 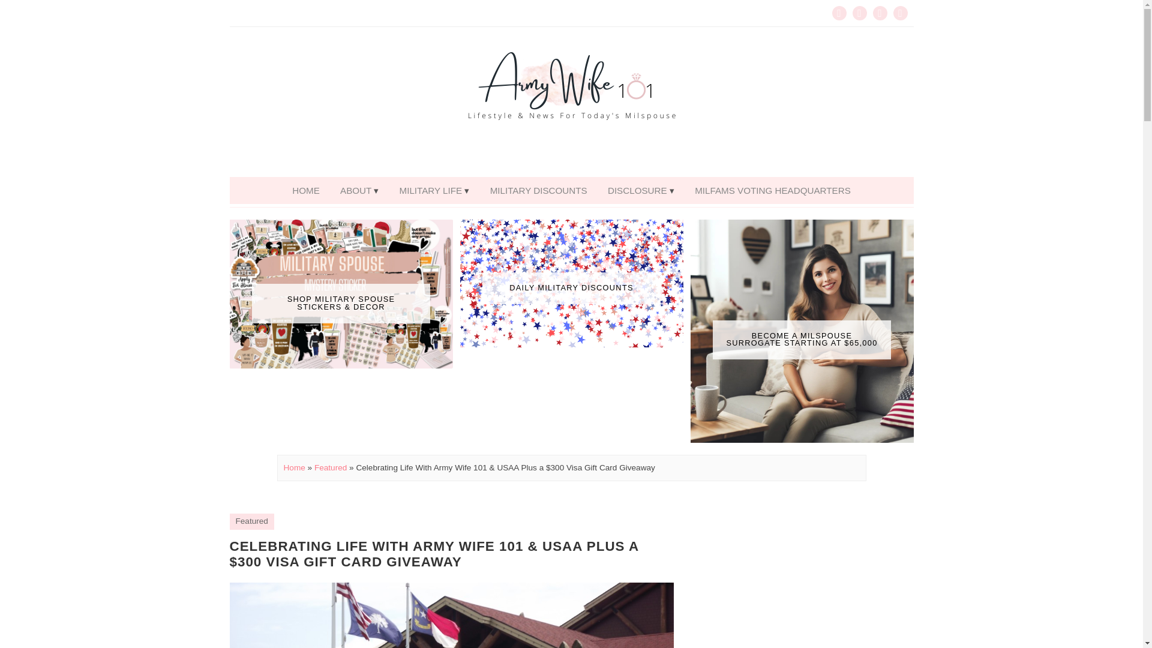 I want to click on MILFAMS VOTING HEADQUARTERS, so click(x=772, y=190).